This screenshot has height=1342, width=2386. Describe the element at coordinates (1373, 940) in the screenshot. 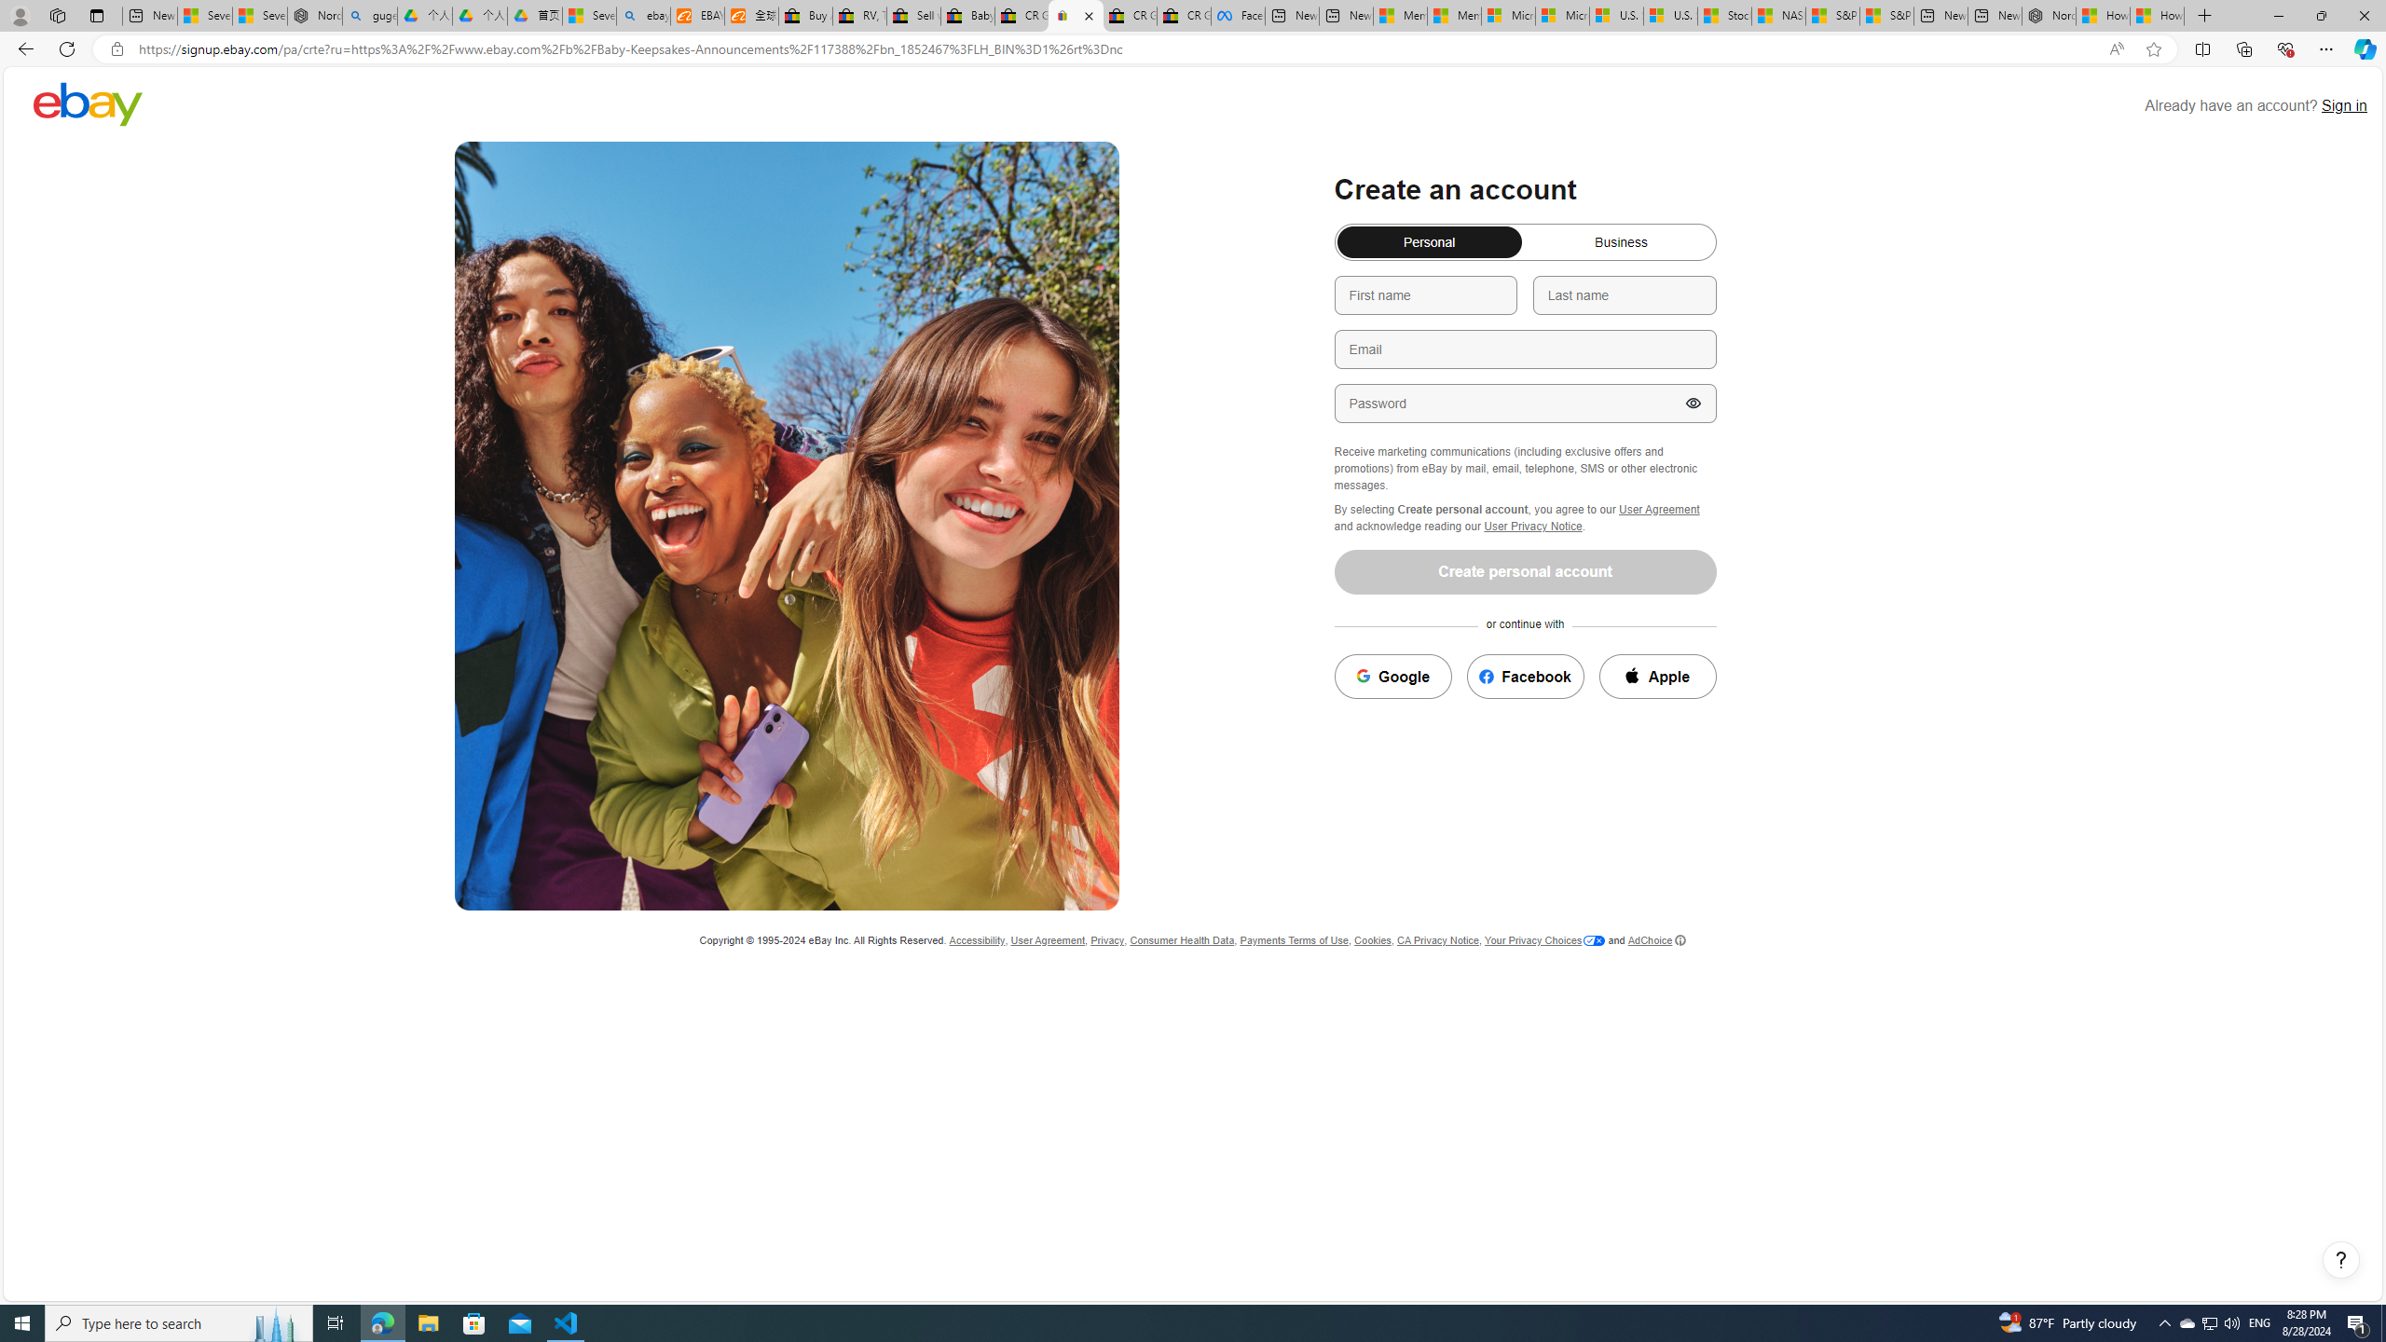

I see `Cookies` at that location.